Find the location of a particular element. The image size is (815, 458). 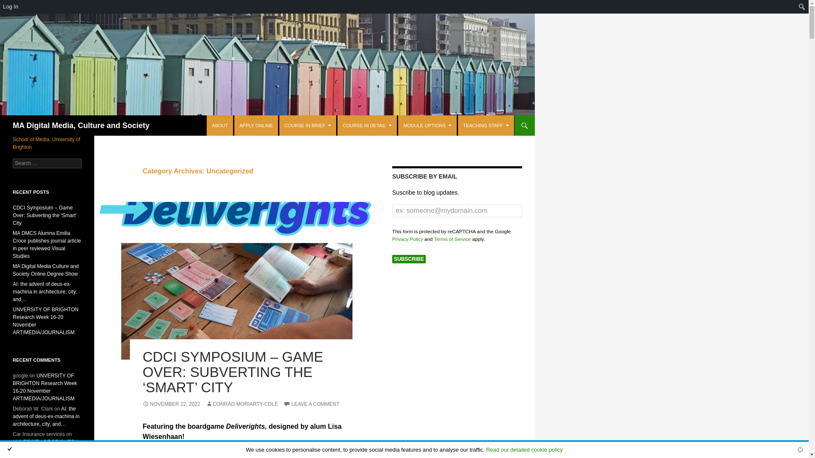

CONRAD MORIARTY-COLE is located at coordinates (242, 404).